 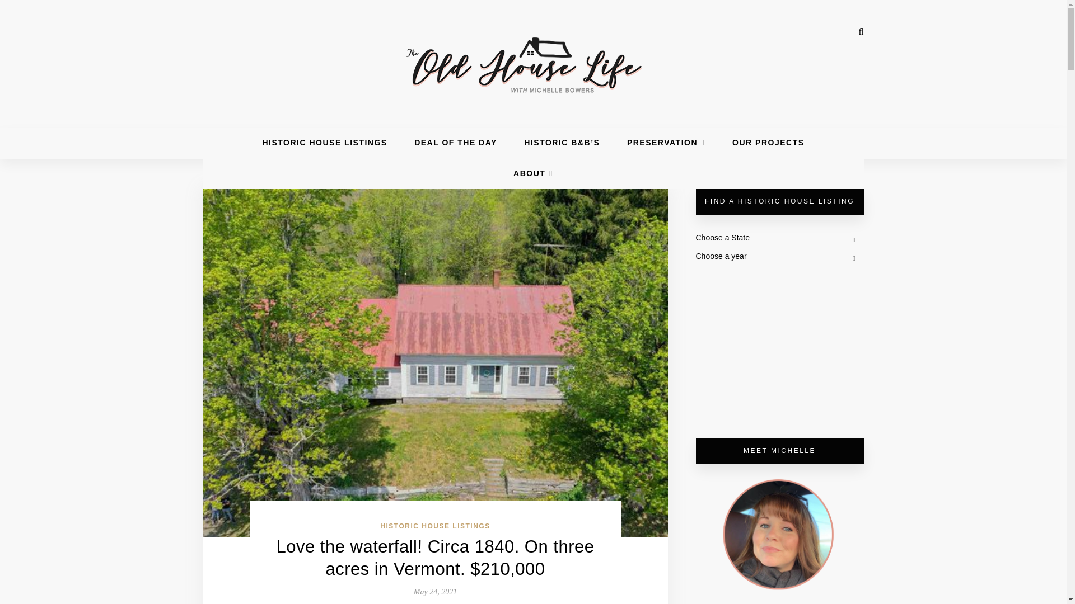 I want to click on May 24, 2021, so click(x=436, y=592).